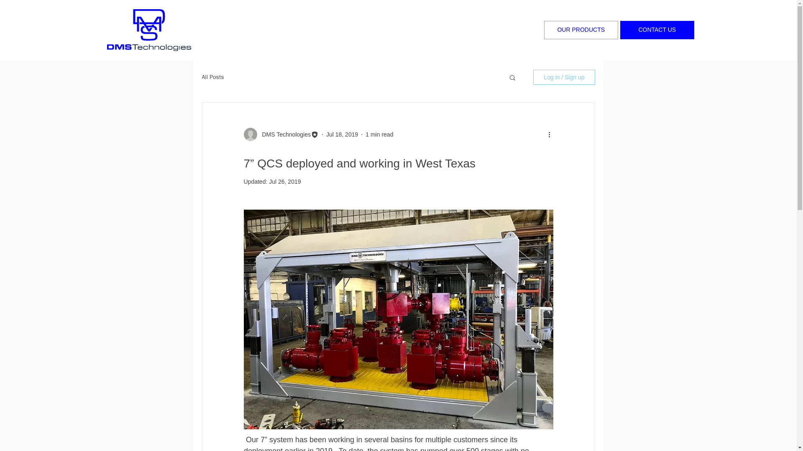 Image resolution: width=803 pixels, height=451 pixels. Describe the element at coordinates (284, 181) in the screenshot. I see `Jul 26, 2019` at that location.